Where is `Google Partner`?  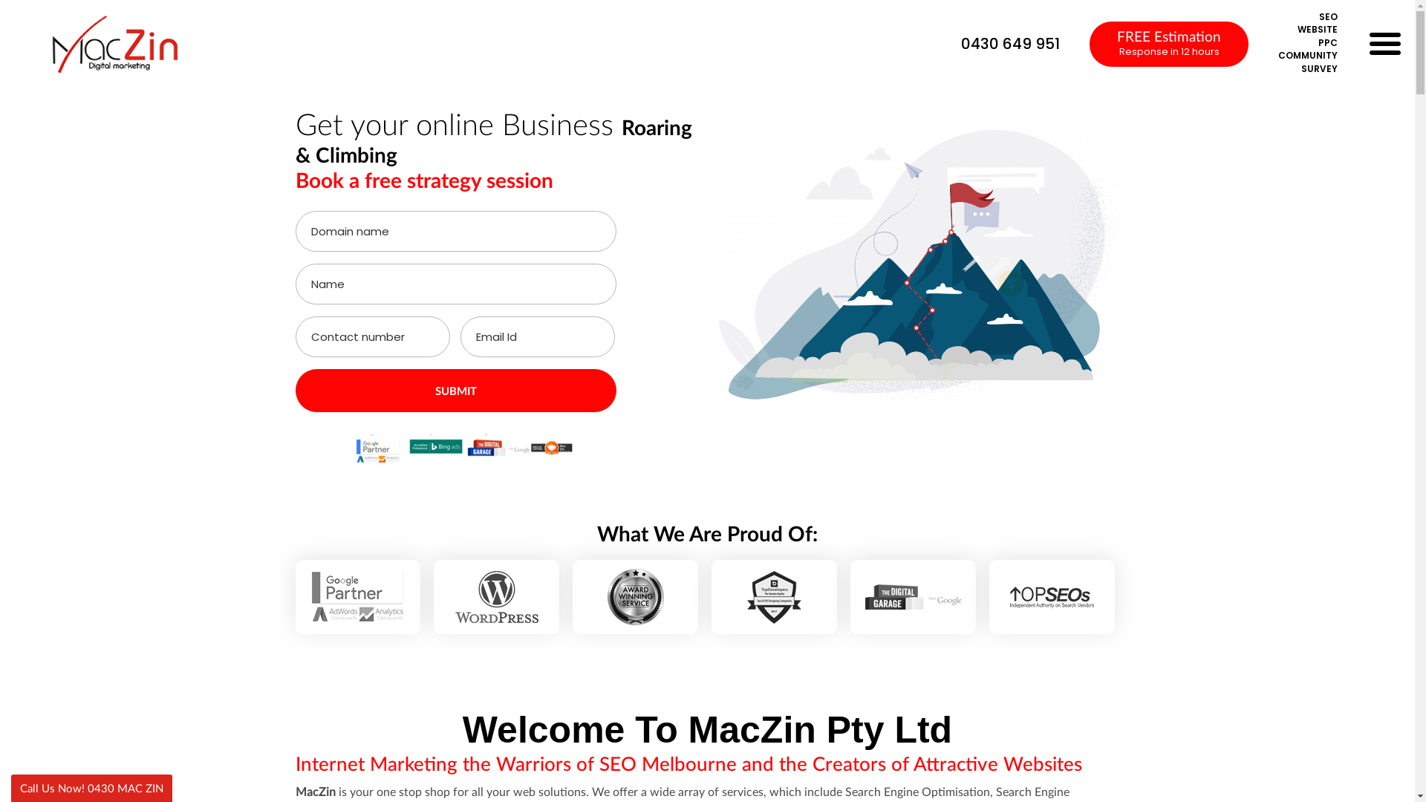 Google Partner is located at coordinates (358, 597).